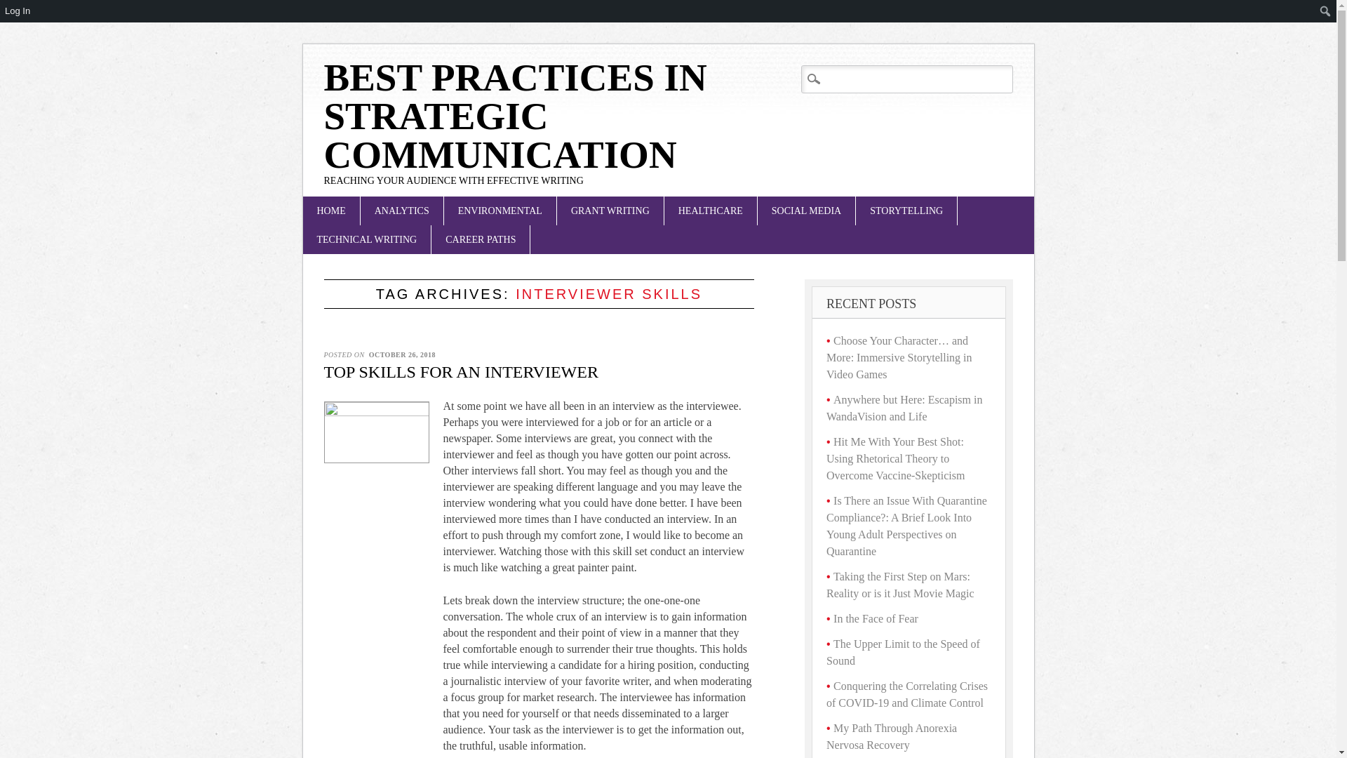 This screenshot has height=758, width=1347. I want to click on HEALTHCARE, so click(710, 211).